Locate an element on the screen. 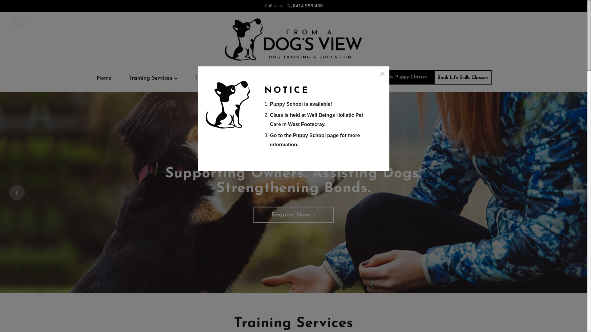  Home is located at coordinates (108, 81).